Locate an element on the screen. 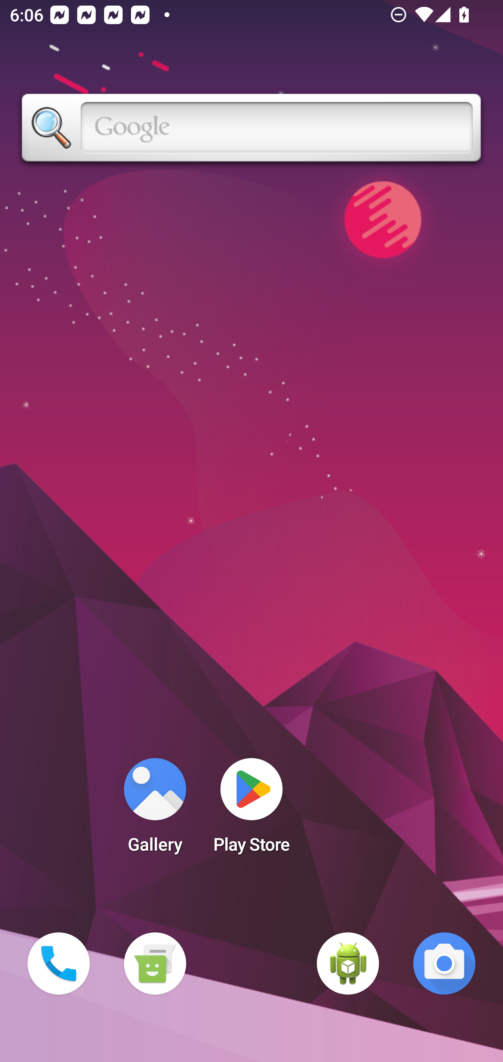  Messaging is located at coordinates (155, 963).